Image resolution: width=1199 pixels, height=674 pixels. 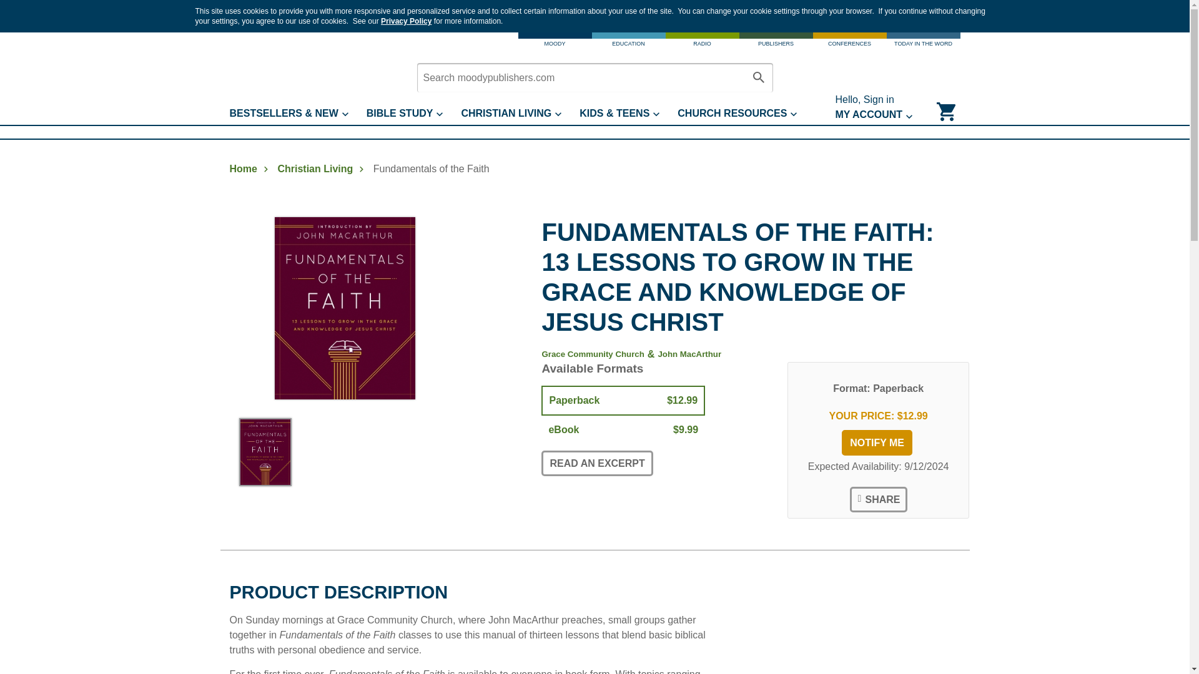 What do you see at coordinates (746, 114) in the screenshot?
I see `CHURCH RESOURCES` at bounding box center [746, 114].